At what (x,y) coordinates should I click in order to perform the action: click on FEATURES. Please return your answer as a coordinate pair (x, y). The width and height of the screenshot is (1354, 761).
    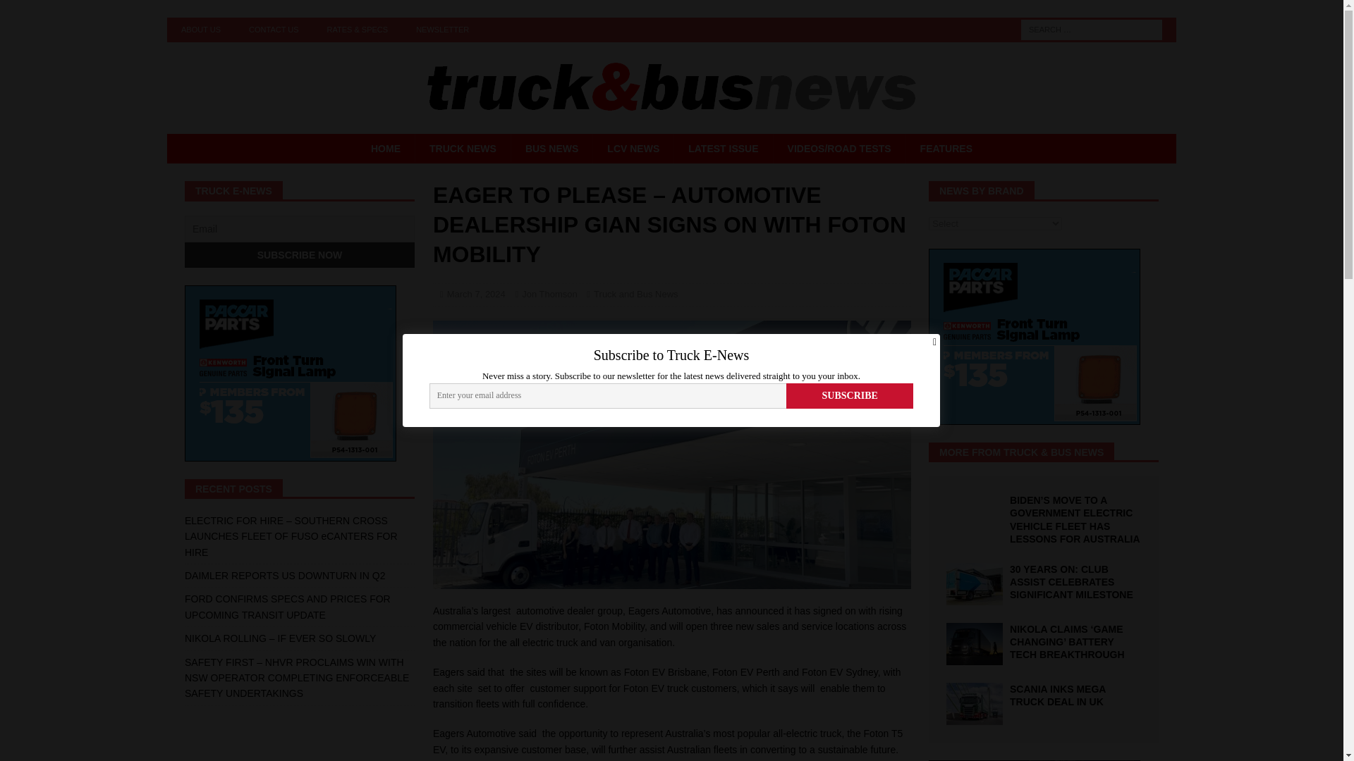
    Looking at the image, I should click on (946, 149).